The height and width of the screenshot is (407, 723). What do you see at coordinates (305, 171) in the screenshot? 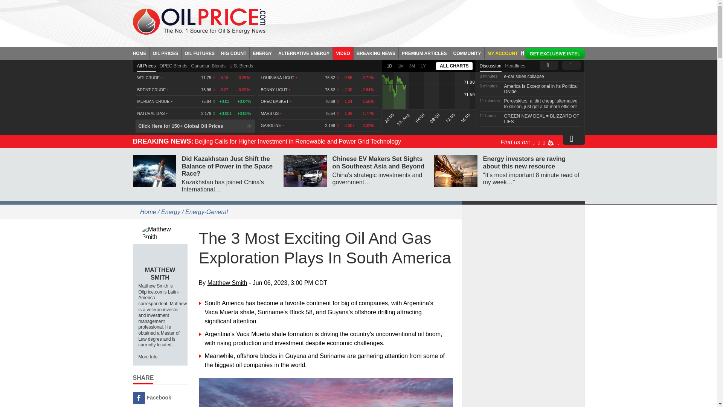
I see `Chinese EV Makers Set Sights on Southeast Asia and Beyond` at bounding box center [305, 171].